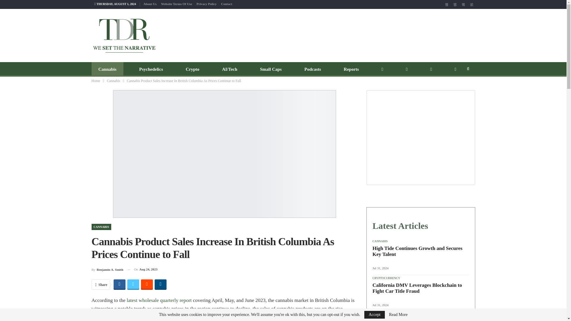 Image resolution: width=571 pixels, height=321 pixels. I want to click on Cannabis, so click(113, 81).